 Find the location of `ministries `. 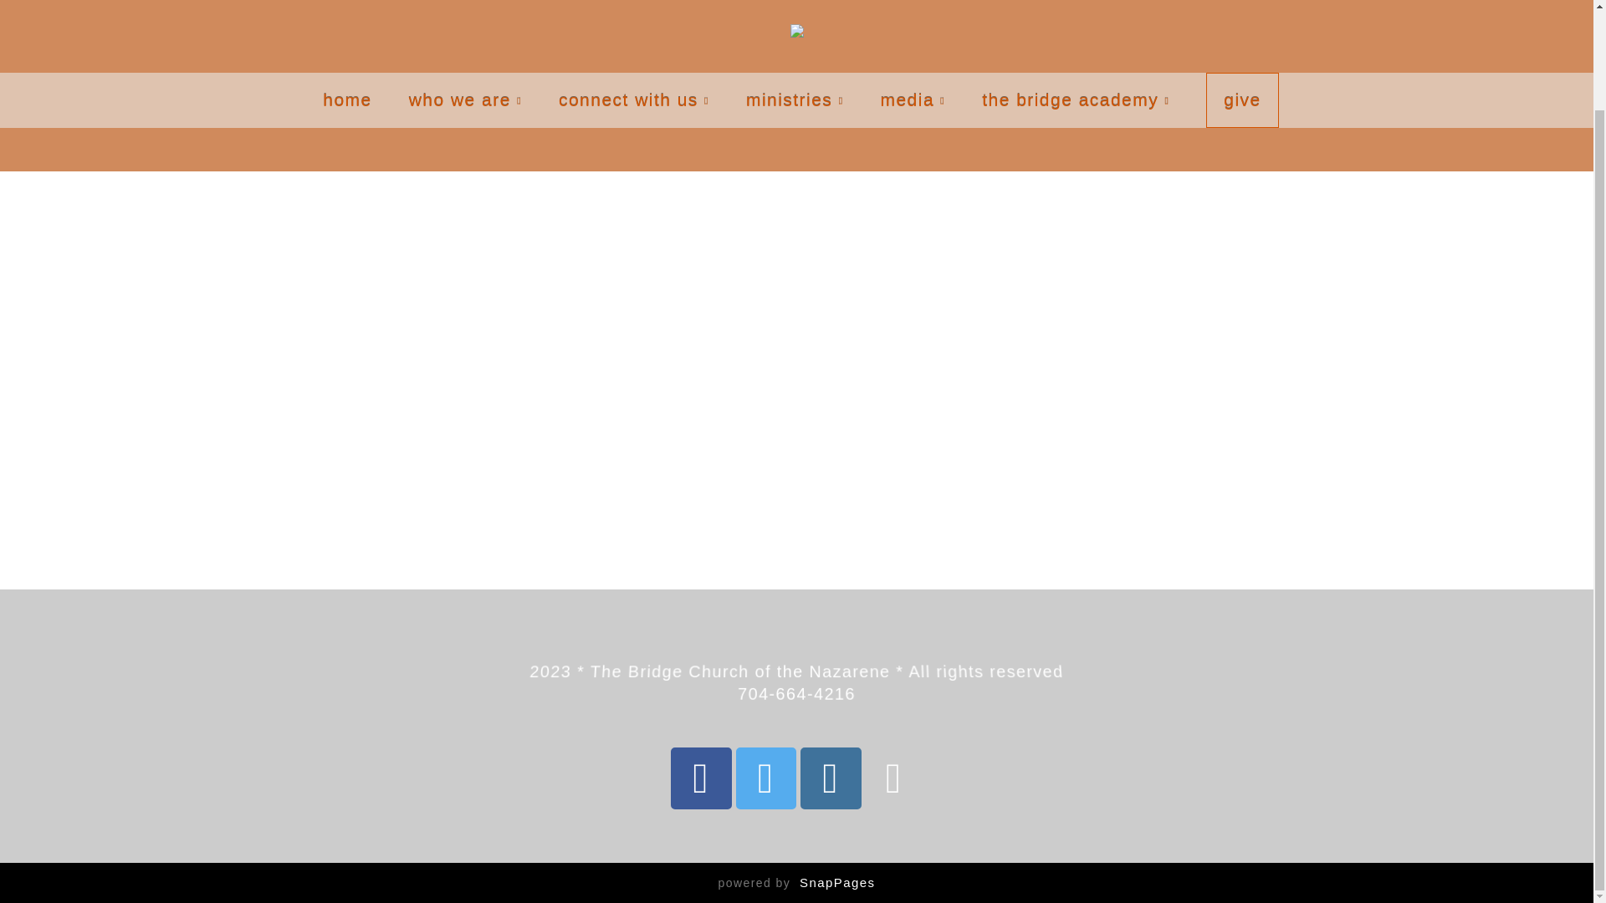

ministries  is located at coordinates (795, 99).